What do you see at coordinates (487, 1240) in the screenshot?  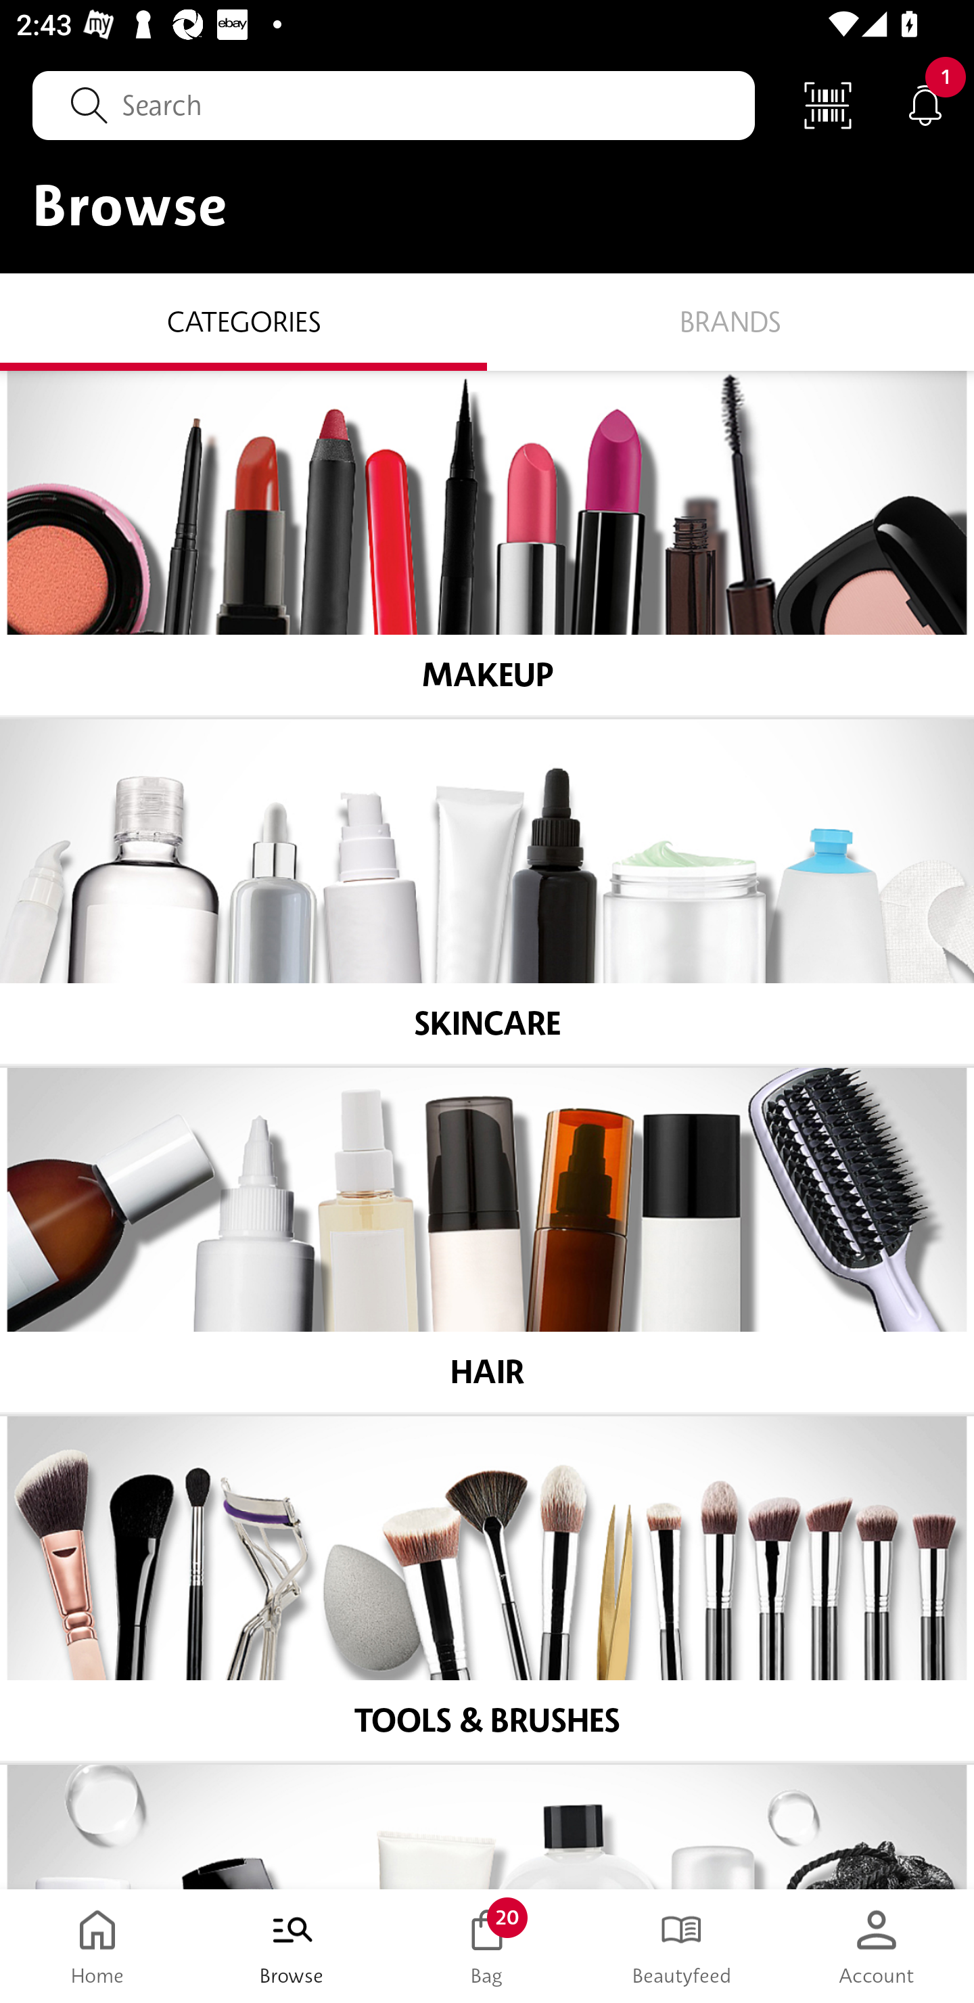 I see `HAIR` at bounding box center [487, 1240].